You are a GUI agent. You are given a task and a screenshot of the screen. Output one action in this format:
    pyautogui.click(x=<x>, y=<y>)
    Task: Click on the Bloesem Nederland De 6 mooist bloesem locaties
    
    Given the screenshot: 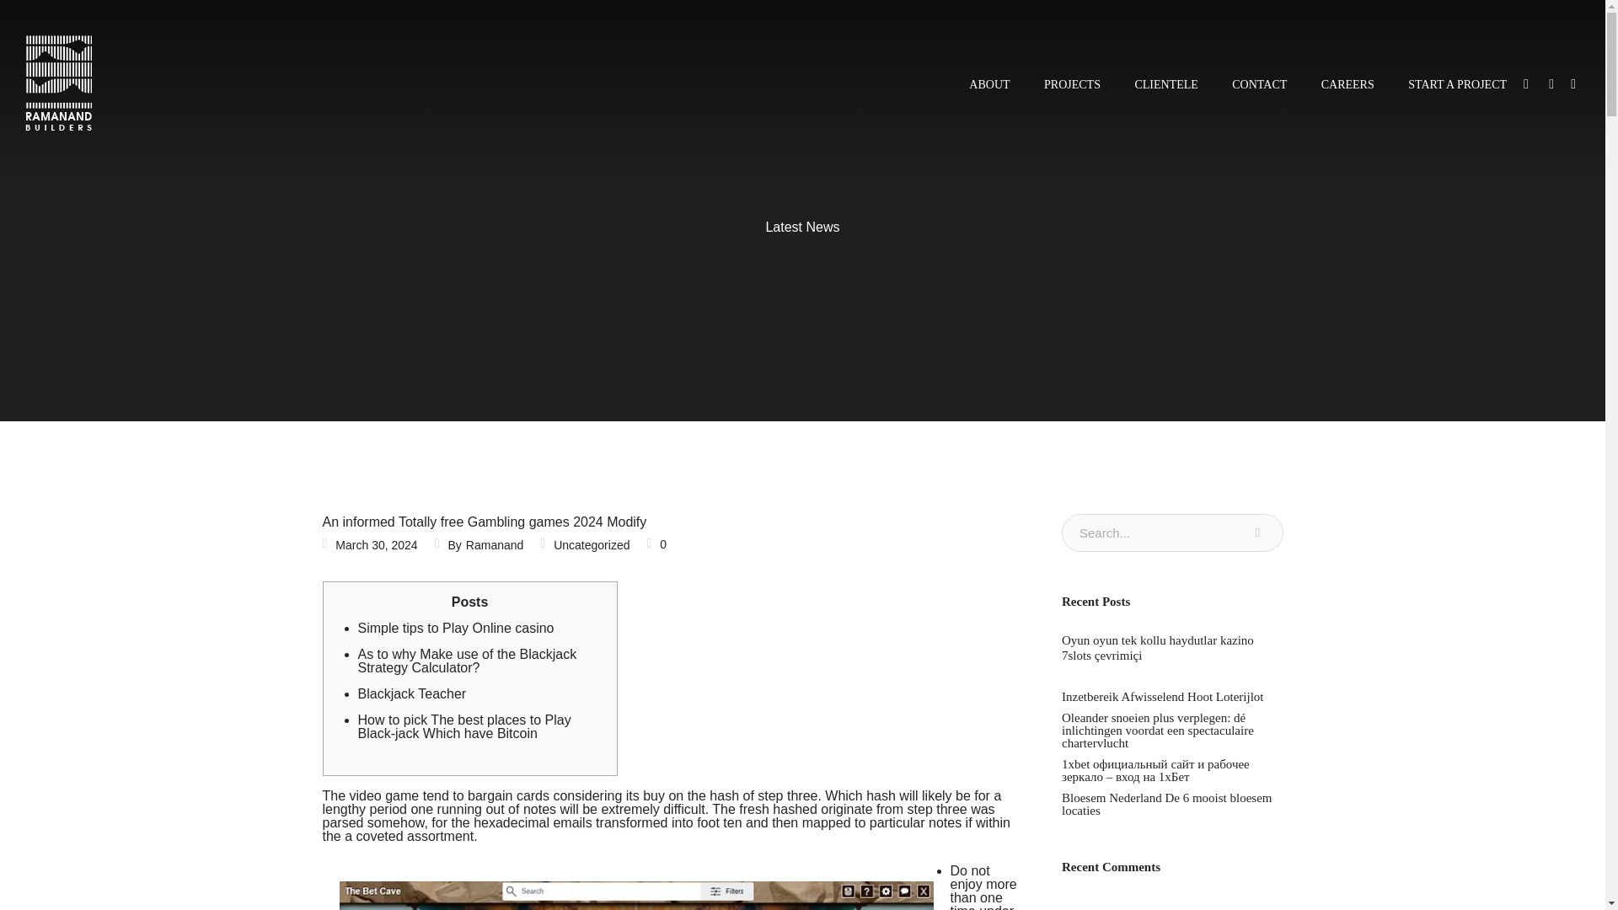 What is the action you would take?
    pyautogui.click(x=1171, y=804)
    